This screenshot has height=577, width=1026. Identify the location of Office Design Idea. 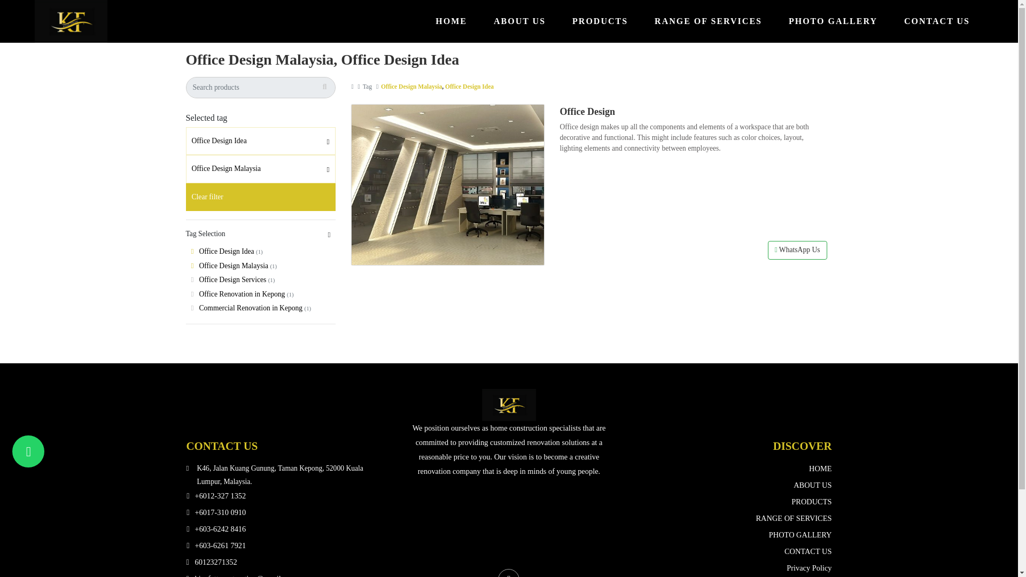
(260, 141).